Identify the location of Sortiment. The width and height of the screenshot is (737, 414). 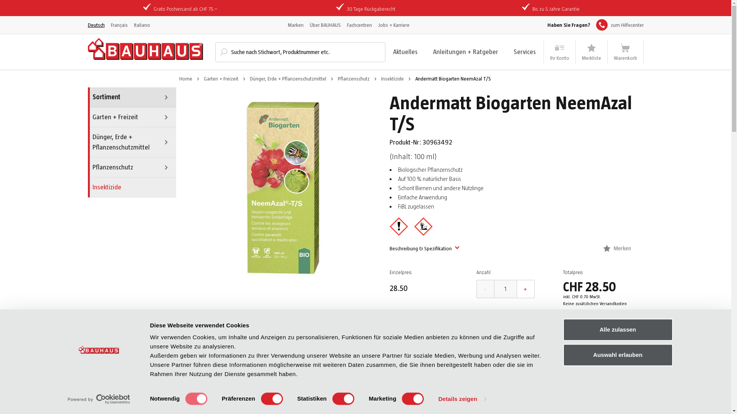
(132, 97).